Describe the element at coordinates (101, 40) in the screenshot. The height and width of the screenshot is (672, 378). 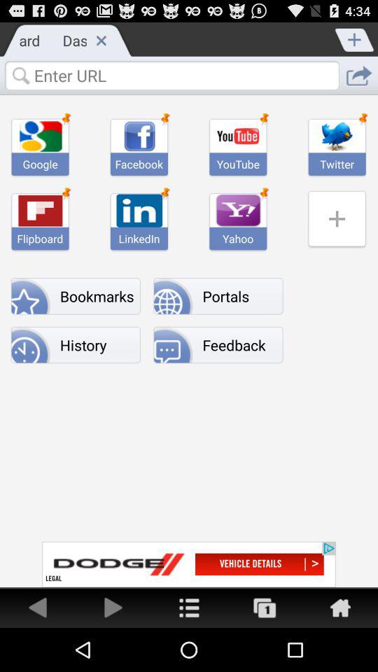
I see `close browser window` at that location.